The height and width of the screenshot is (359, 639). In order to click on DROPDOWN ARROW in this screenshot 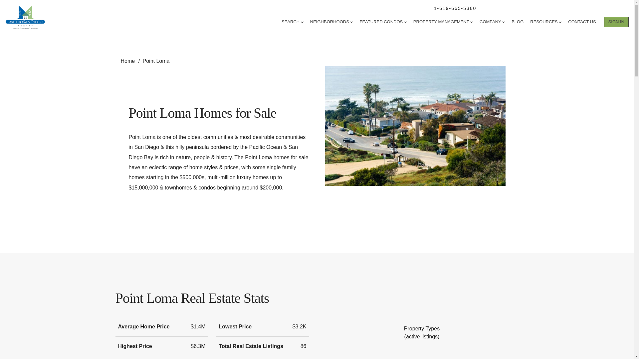, I will do `click(351, 22)`.